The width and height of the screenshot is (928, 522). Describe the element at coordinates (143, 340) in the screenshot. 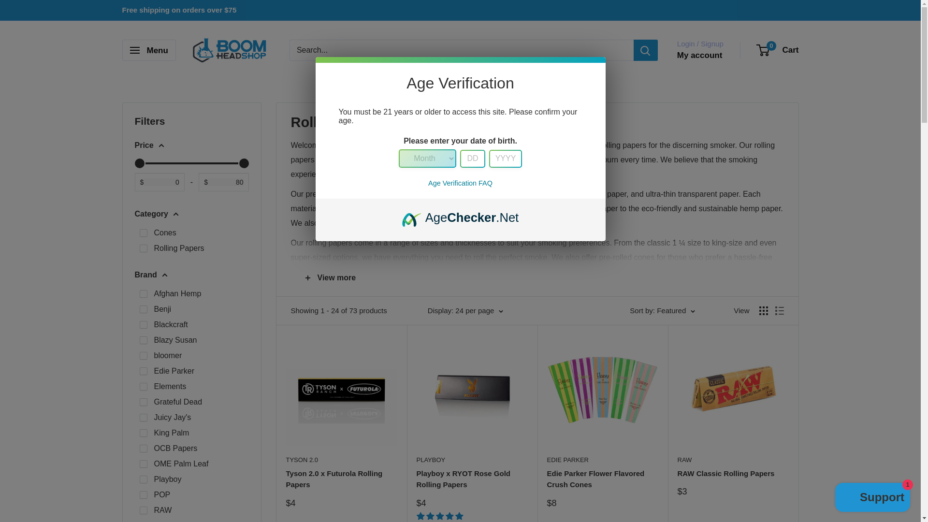

I see `Blazy Susan` at that location.